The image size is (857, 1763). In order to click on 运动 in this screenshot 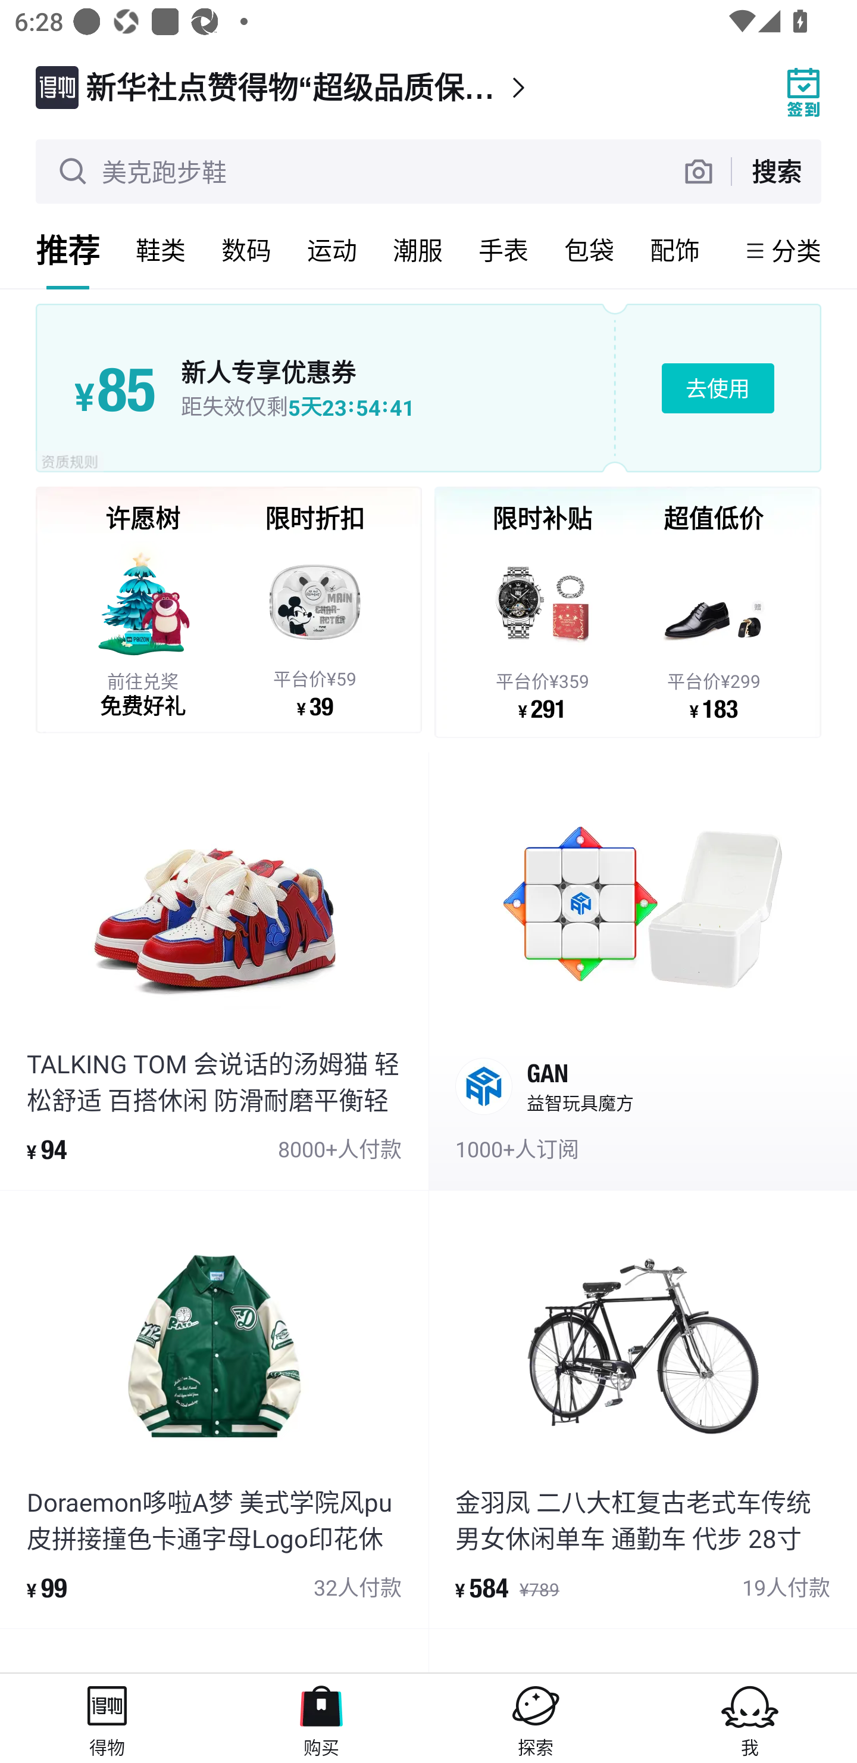, I will do `click(332, 250)`.